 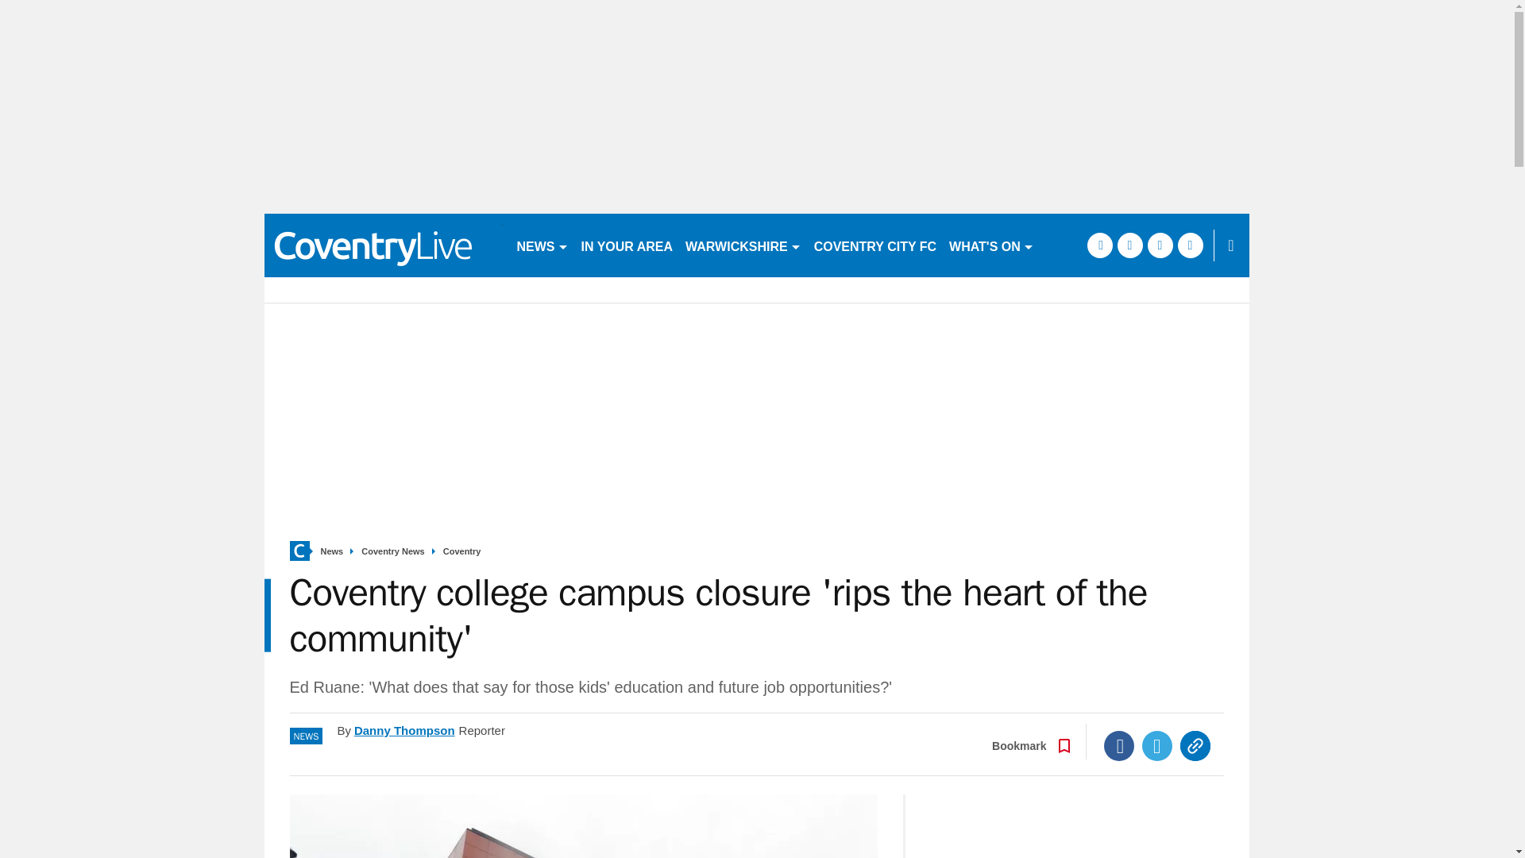 I want to click on WARWICKSHIRE, so click(x=743, y=245).